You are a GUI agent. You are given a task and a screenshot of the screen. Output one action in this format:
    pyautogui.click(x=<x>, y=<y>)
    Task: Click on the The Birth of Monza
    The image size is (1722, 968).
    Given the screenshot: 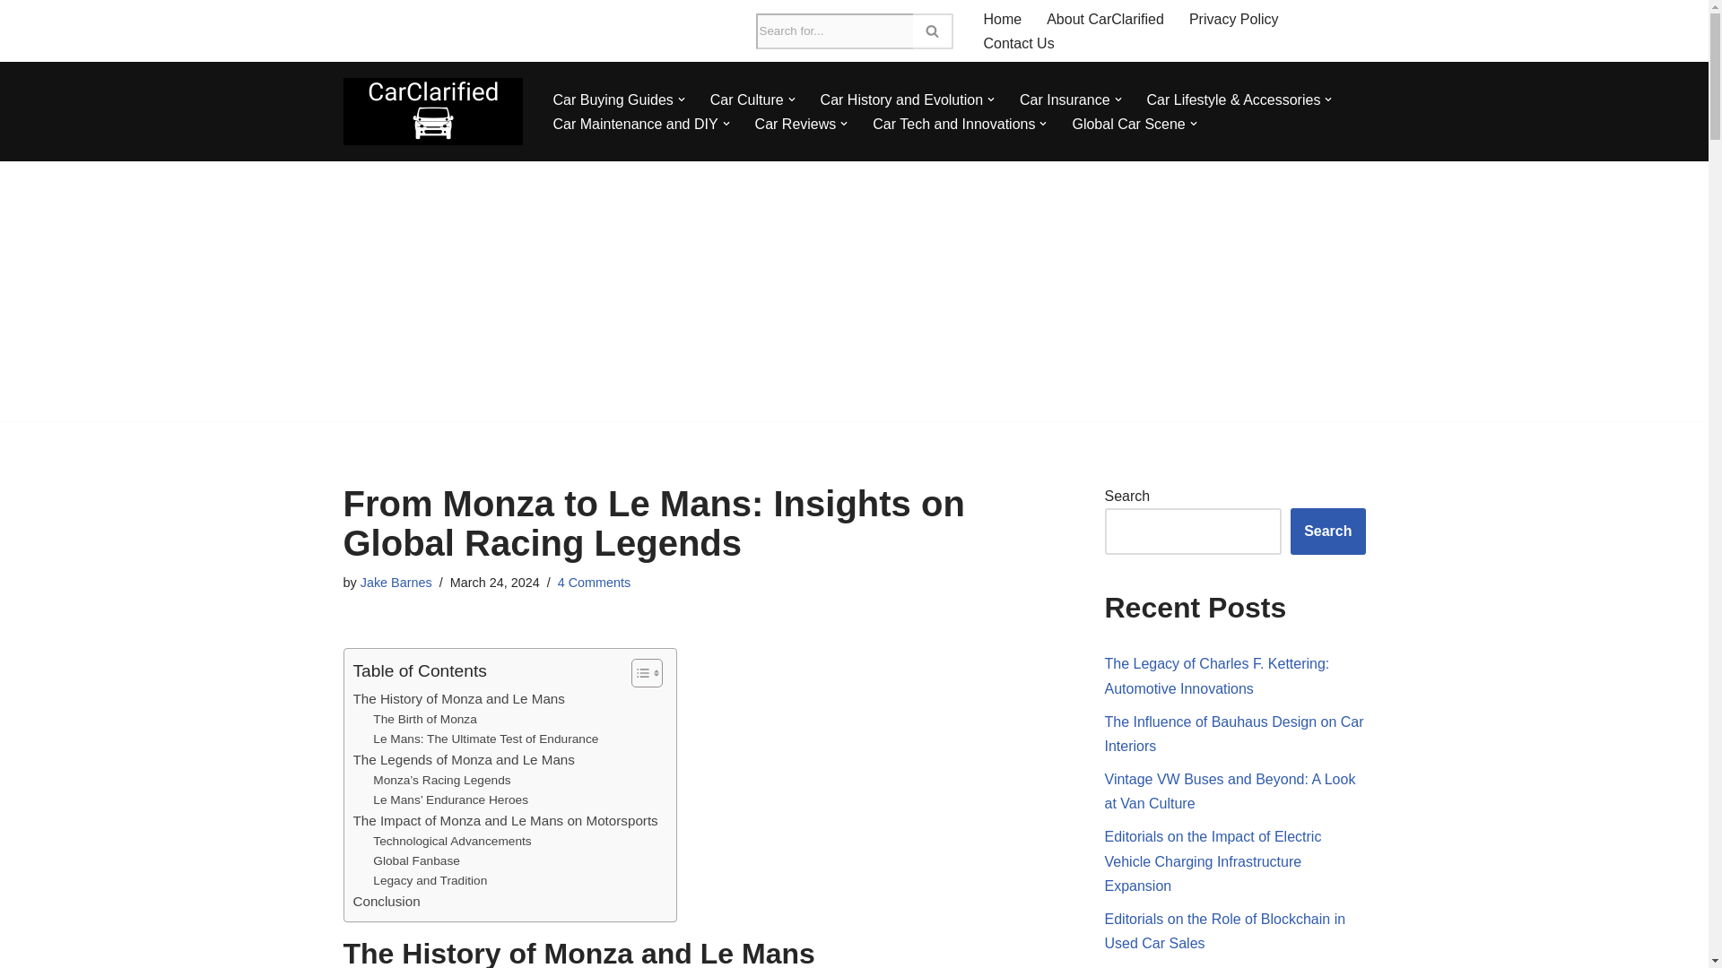 What is the action you would take?
    pyautogui.click(x=425, y=719)
    